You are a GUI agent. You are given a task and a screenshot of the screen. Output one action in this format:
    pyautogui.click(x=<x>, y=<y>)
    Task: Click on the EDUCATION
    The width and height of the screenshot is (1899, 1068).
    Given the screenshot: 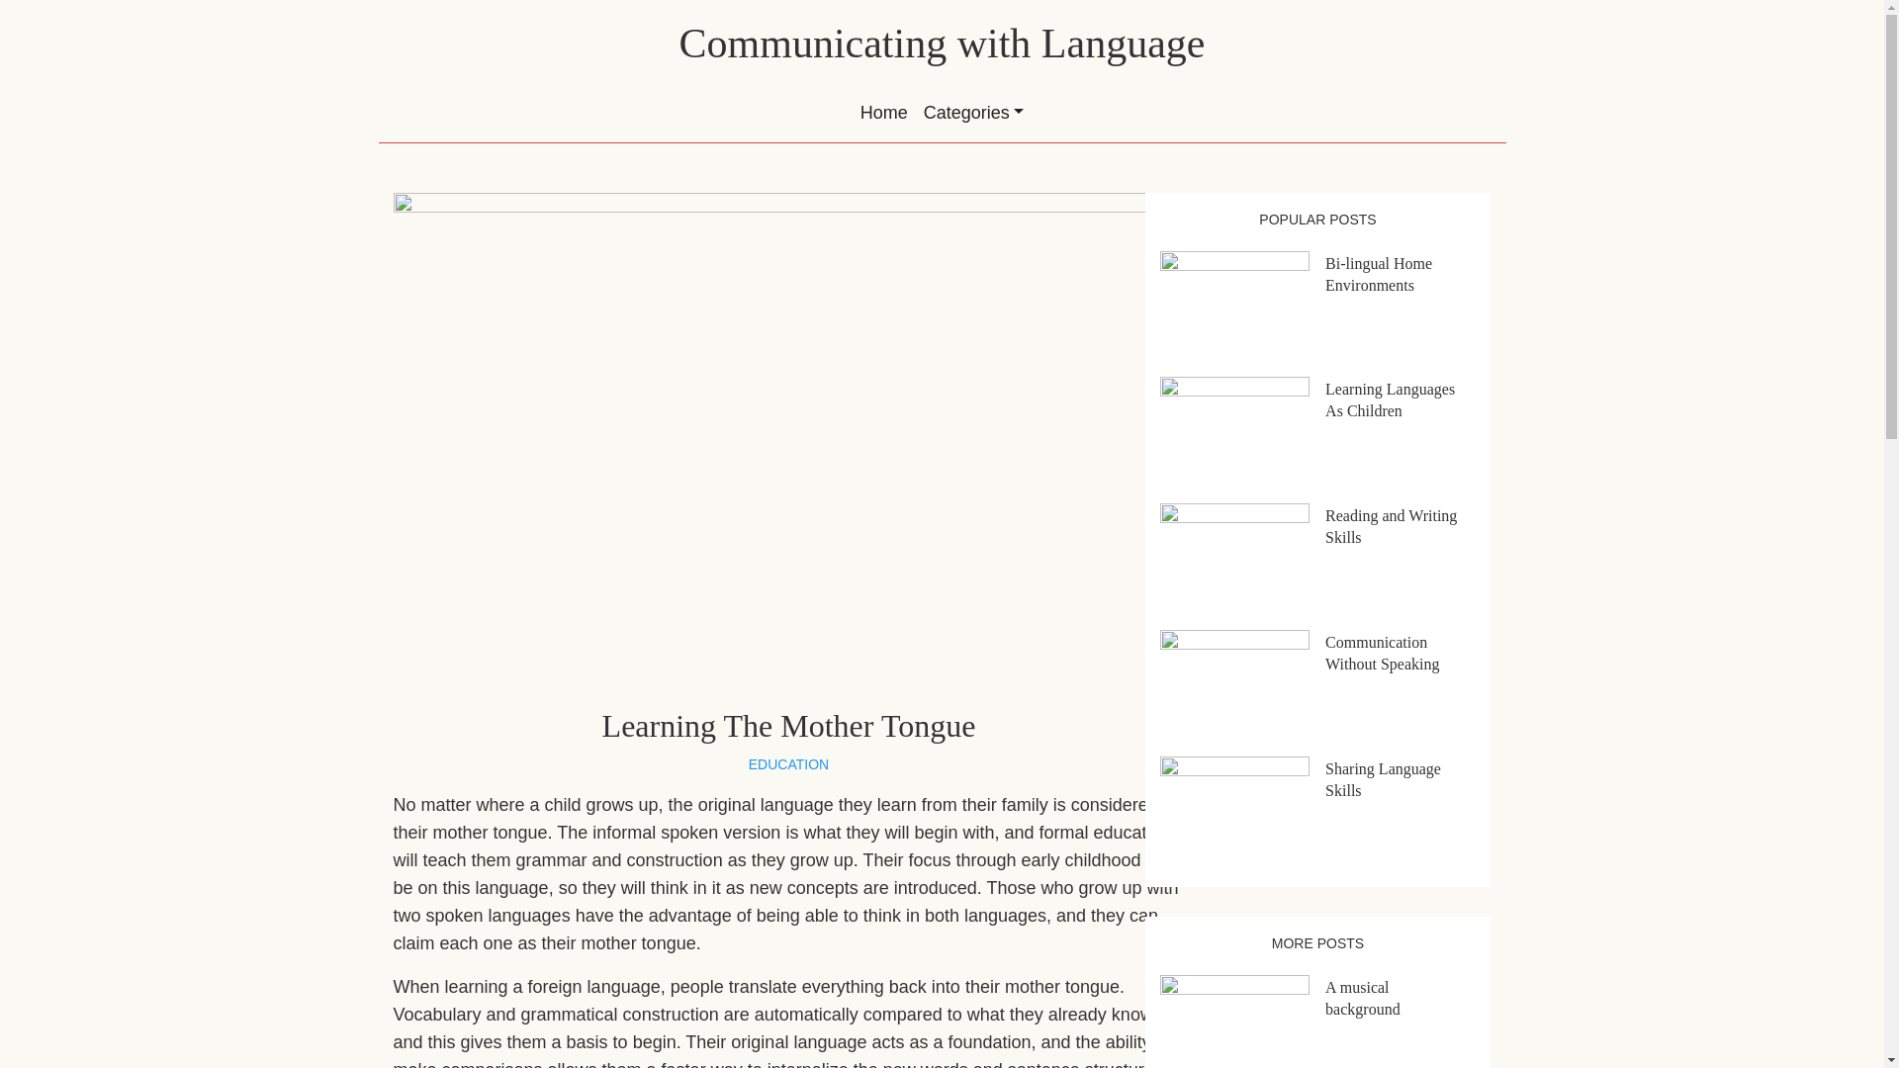 What is the action you would take?
    pyautogui.click(x=787, y=763)
    